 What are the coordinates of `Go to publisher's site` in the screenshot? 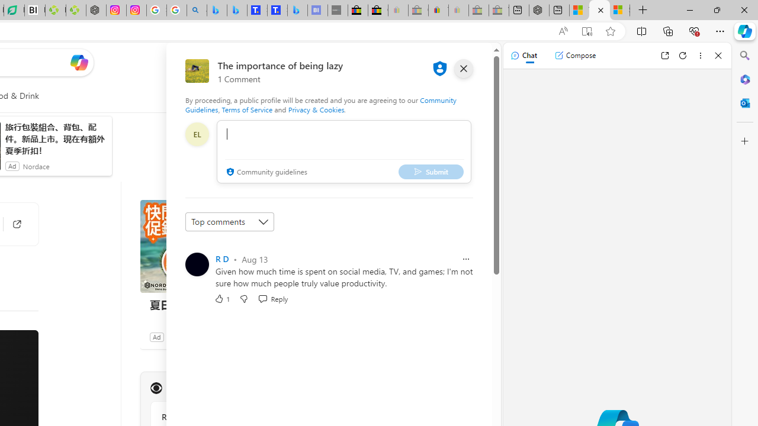 It's located at (11, 224).